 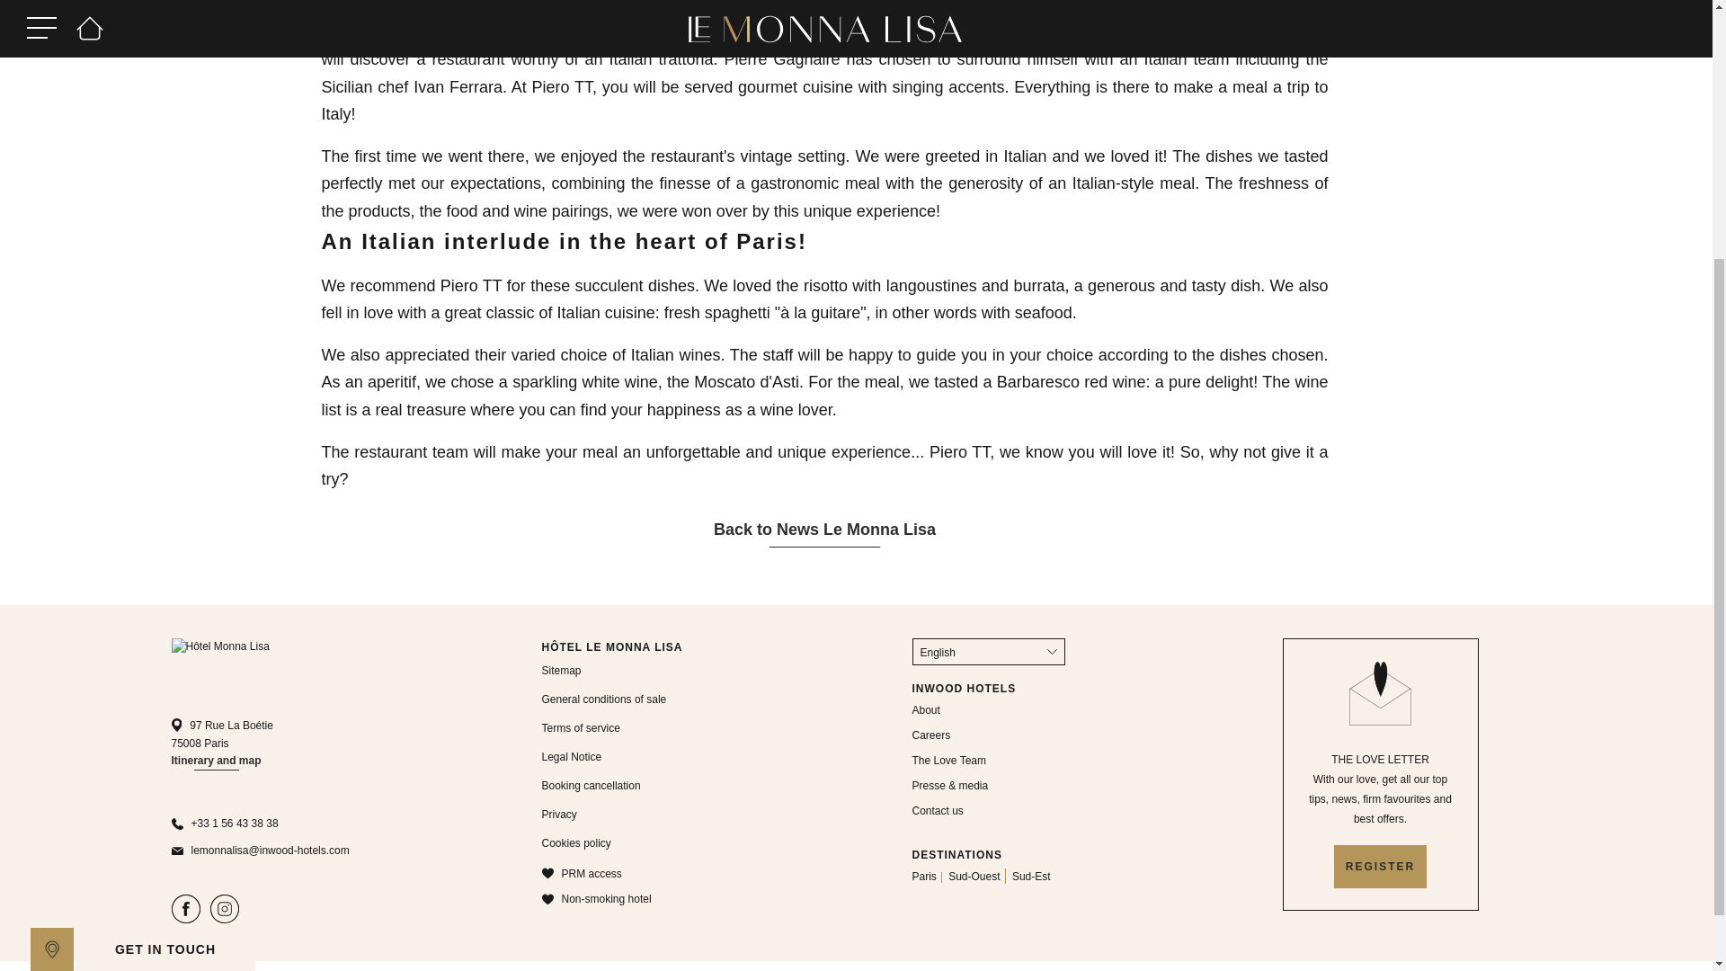 What do you see at coordinates (561, 670) in the screenshot?
I see `Sitemap` at bounding box center [561, 670].